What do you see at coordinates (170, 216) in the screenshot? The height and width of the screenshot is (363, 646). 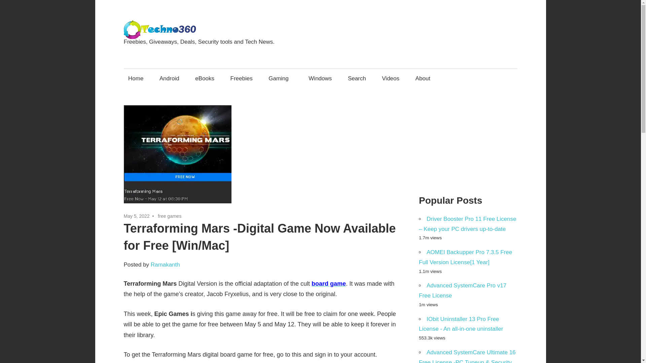 I see `free games` at bounding box center [170, 216].